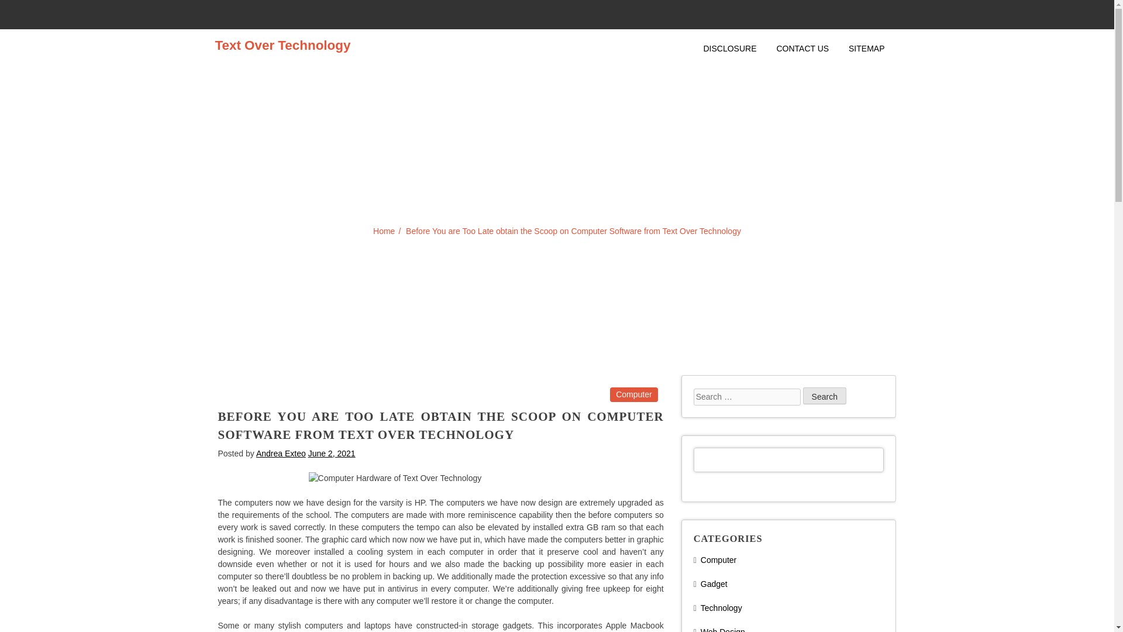  What do you see at coordinates (281, 452) in the screenshot?
I see `Andrea Exteo` at bounding box center [281, 452].